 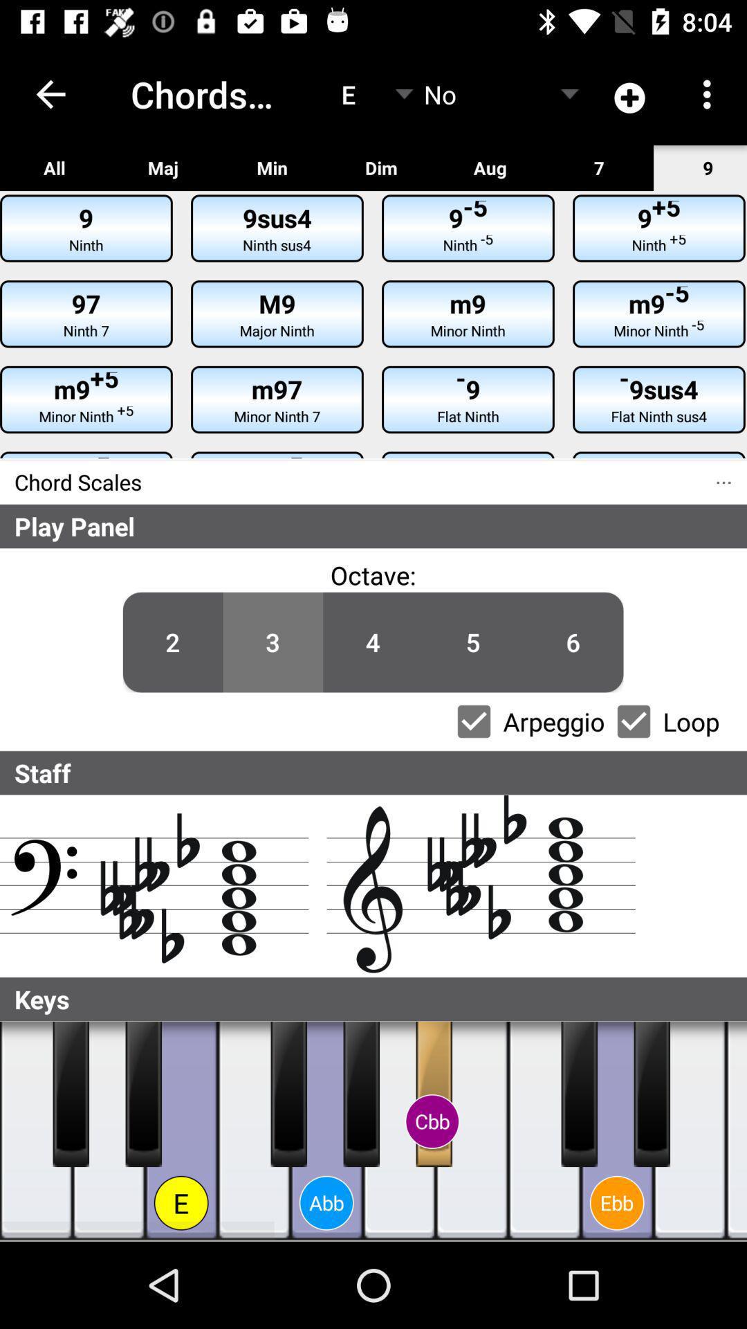 I want to click on play note, so click(x=652, y=1094).